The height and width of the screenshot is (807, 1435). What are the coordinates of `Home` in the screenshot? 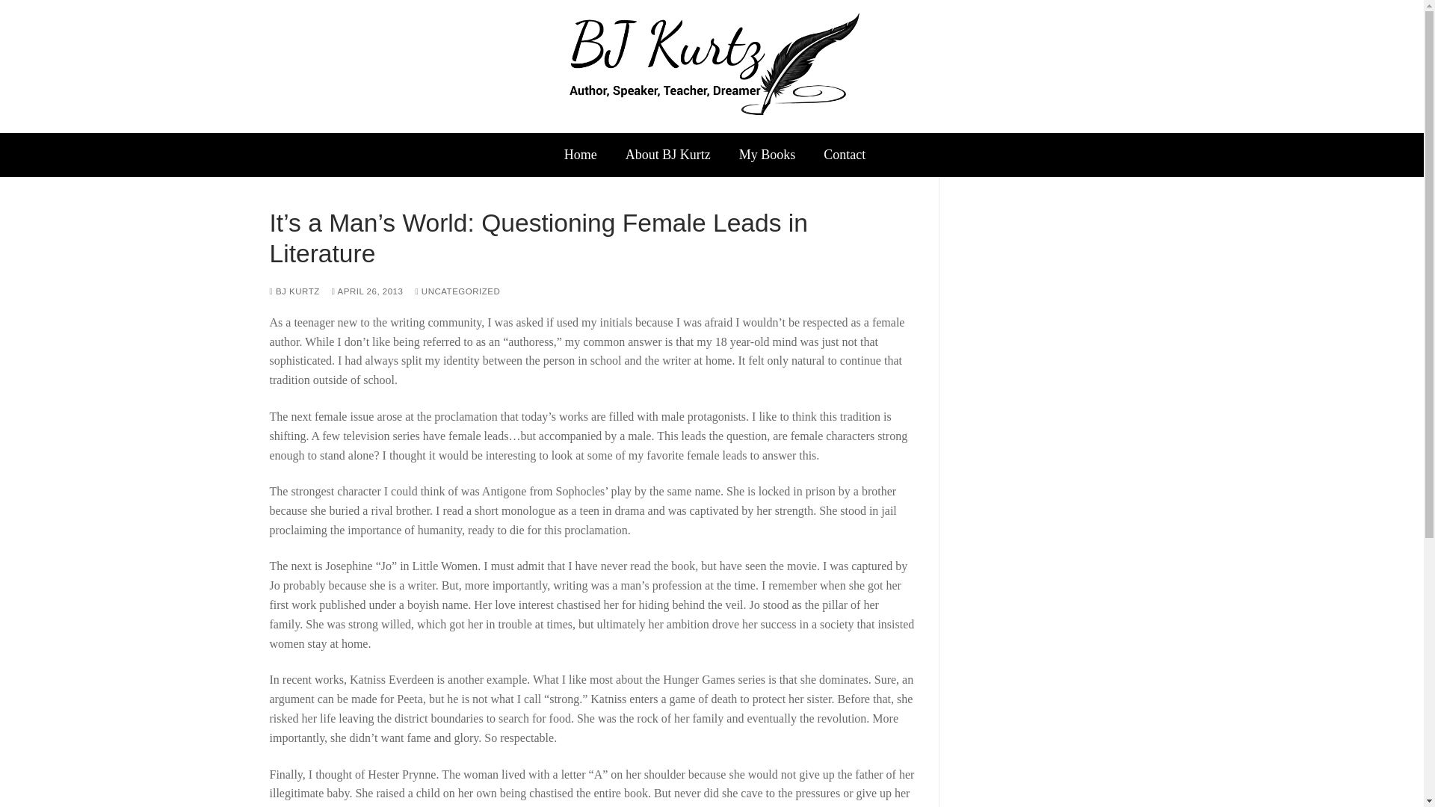 It's located at (581, 154).